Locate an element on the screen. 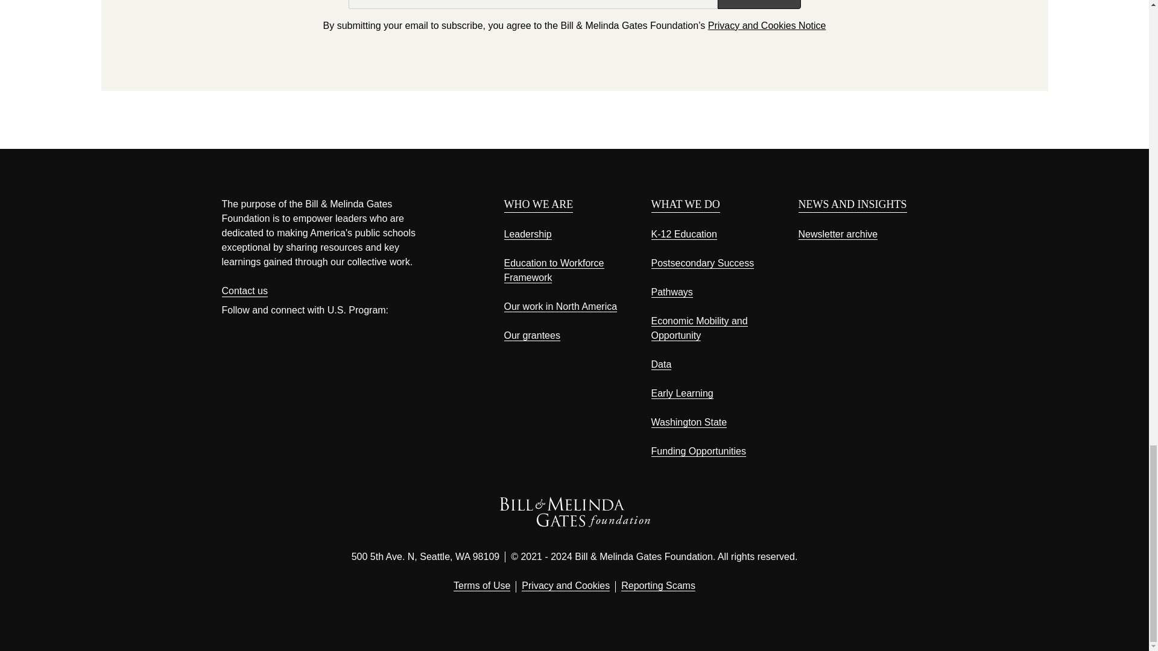  WHO WE ARE is located at coordinates (538, 204).